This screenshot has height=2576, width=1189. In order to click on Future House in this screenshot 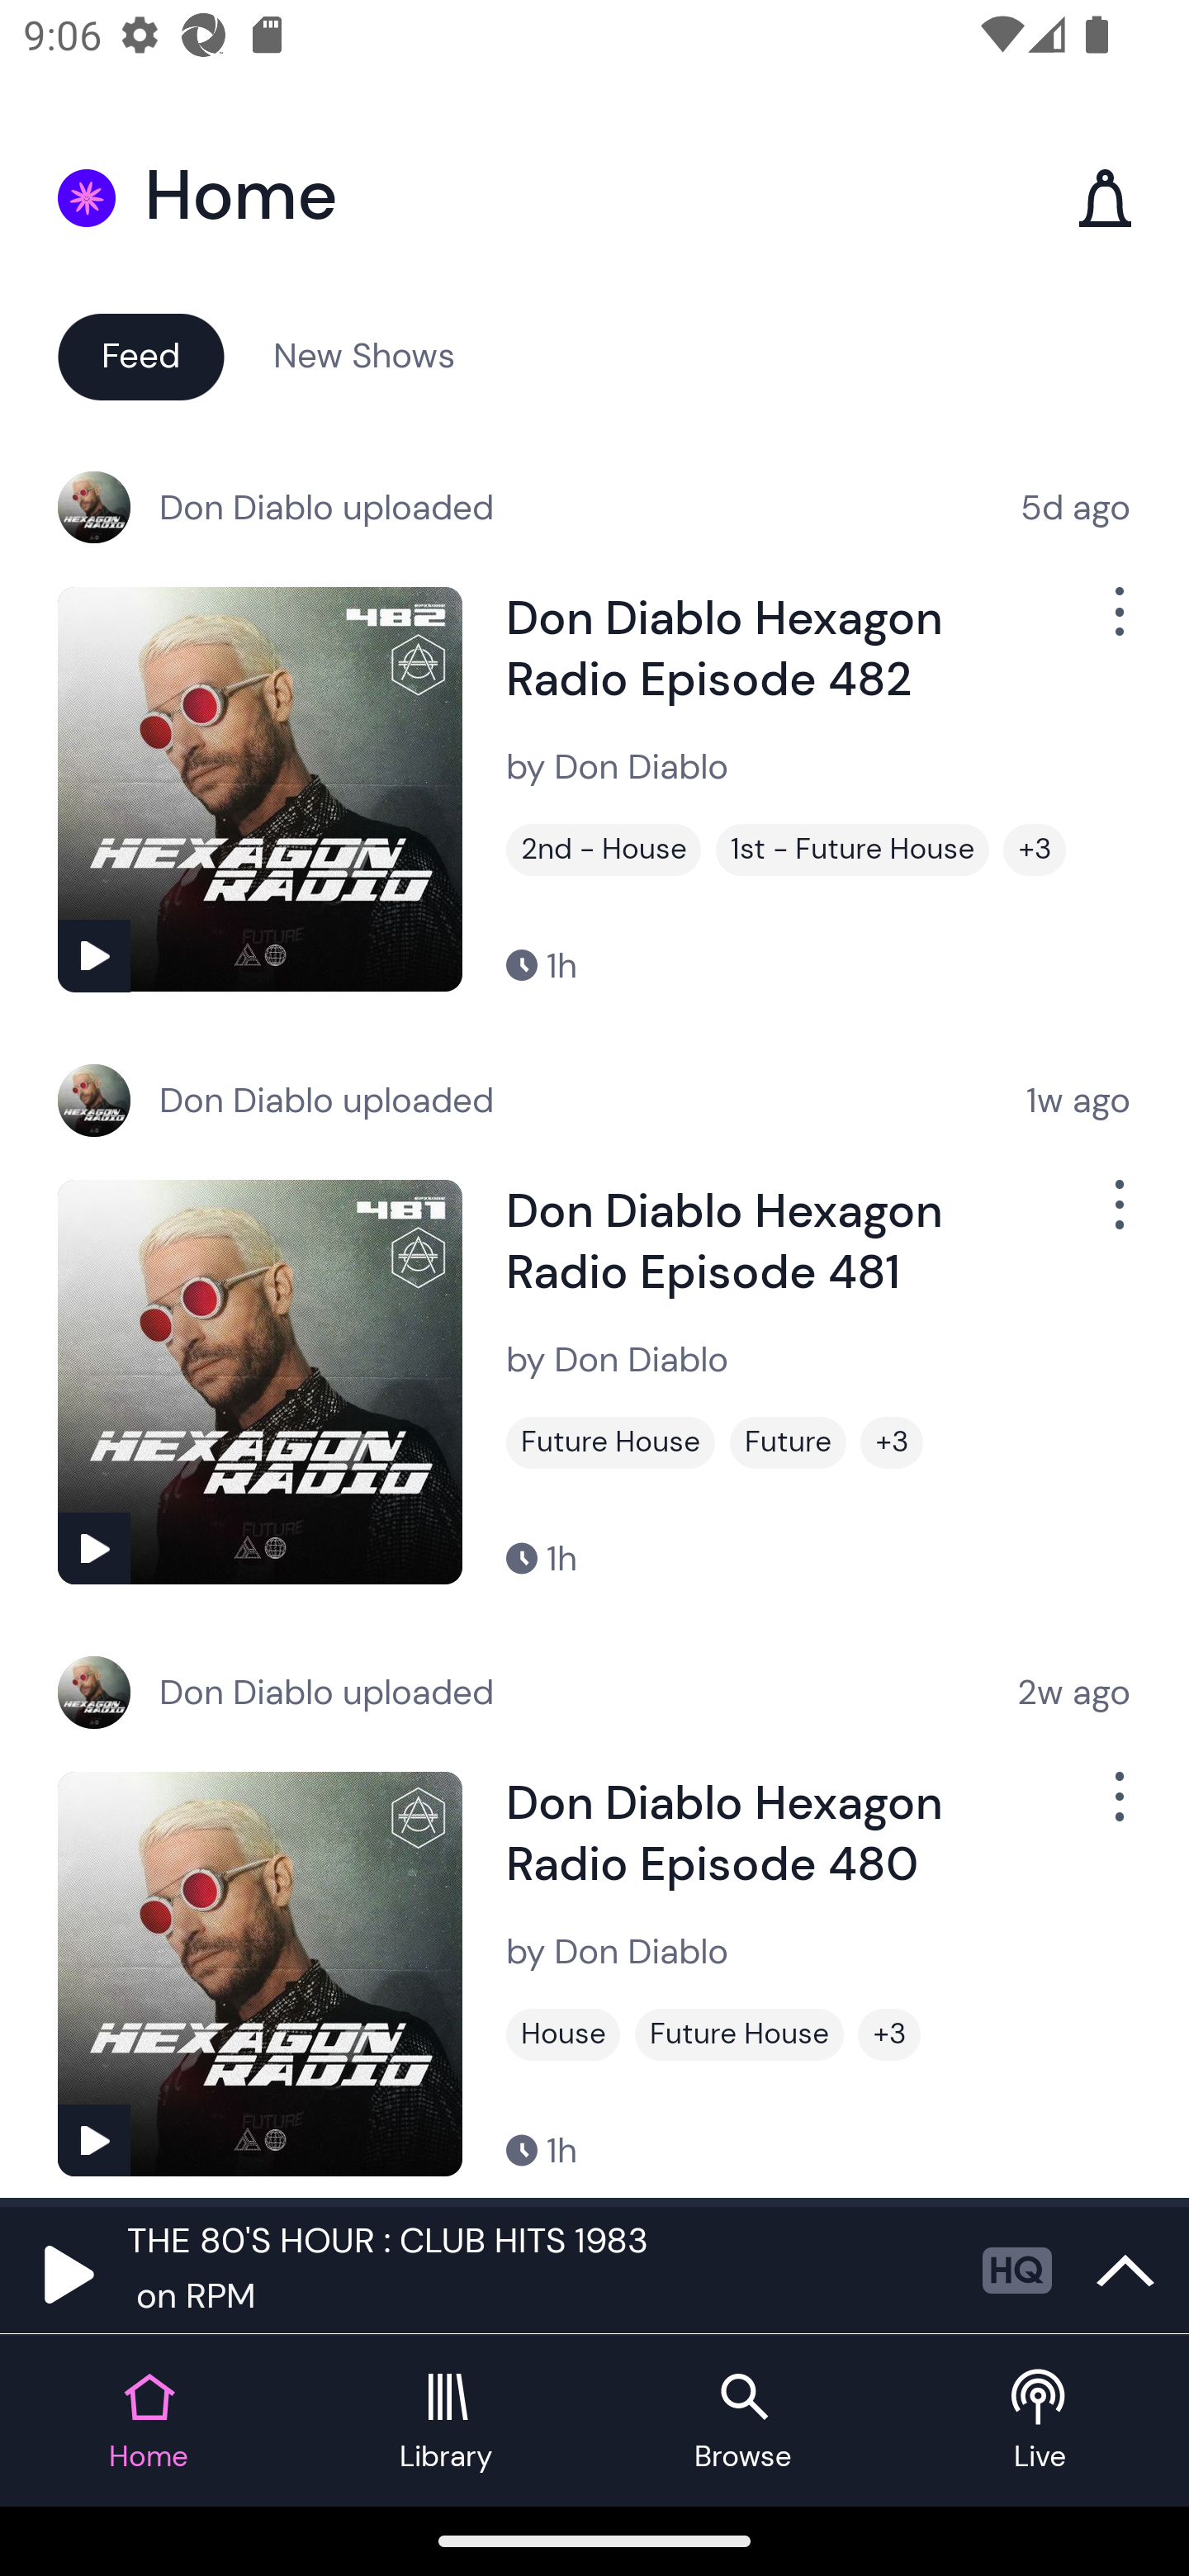, I will do `click(739, 2034)`.